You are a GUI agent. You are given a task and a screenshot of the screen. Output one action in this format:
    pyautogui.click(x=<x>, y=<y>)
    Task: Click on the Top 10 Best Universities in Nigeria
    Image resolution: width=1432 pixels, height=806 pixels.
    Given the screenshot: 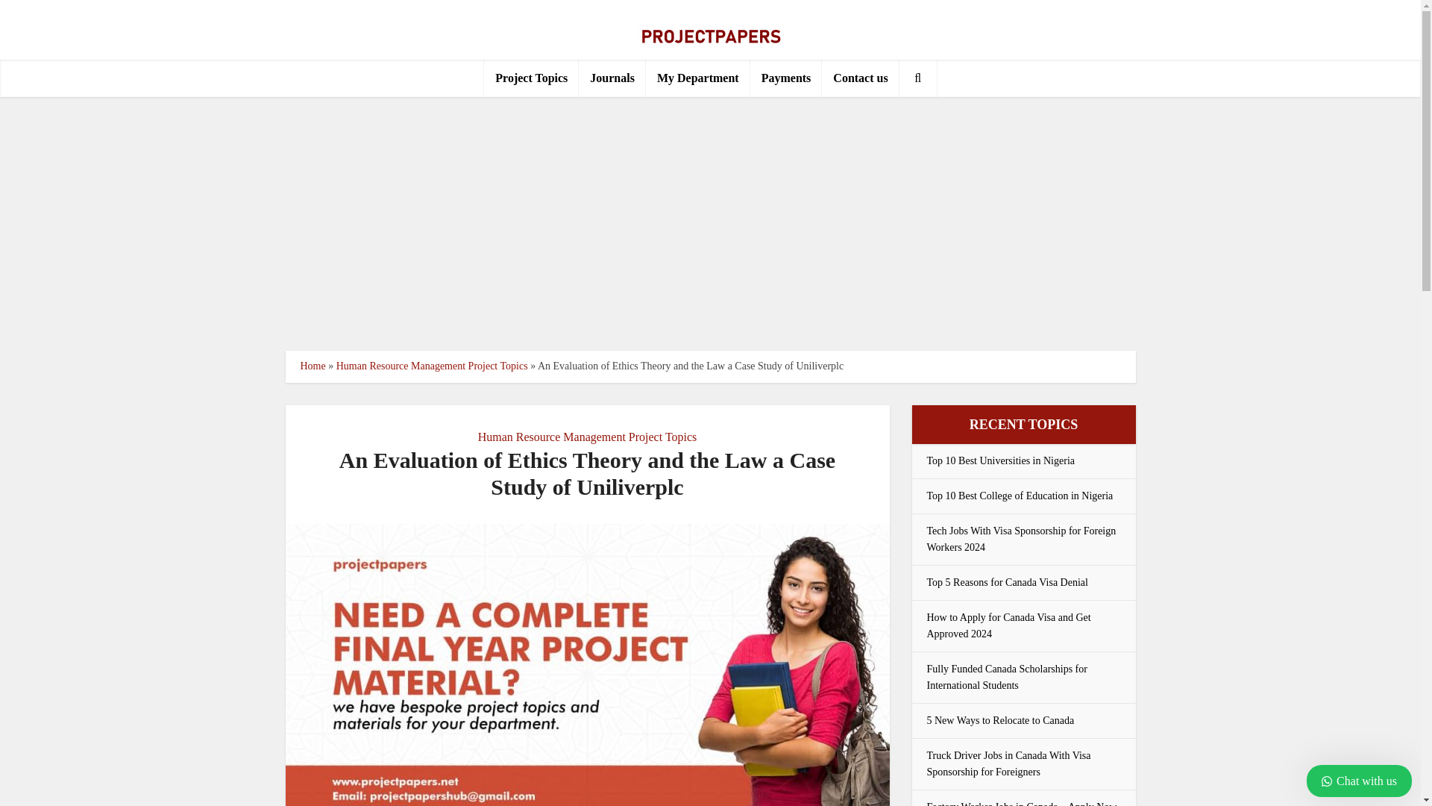 What is the action you would take?
    pyautogui.click(x=1001, y=461)
    